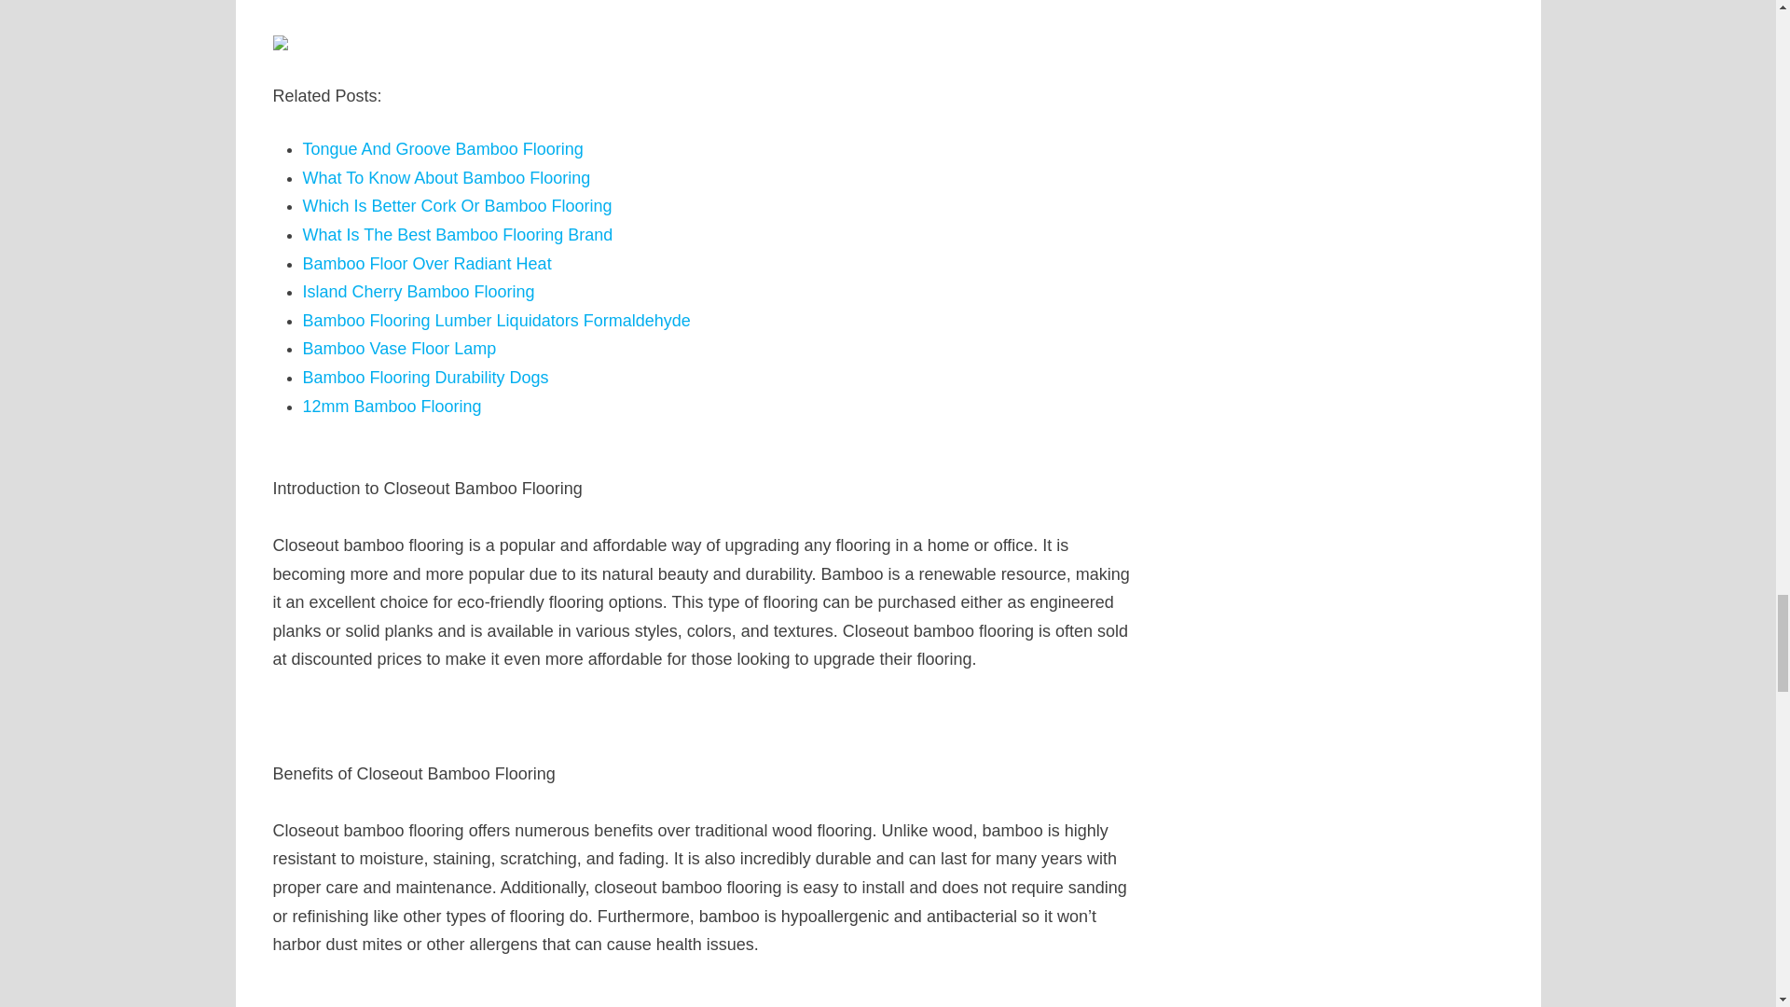 The image size is (1790, 1007). Describe the element at coordinates (457, 205) in the screenshot. I see `Which Is Better Cork Or Bamboo Flooring` at that location.